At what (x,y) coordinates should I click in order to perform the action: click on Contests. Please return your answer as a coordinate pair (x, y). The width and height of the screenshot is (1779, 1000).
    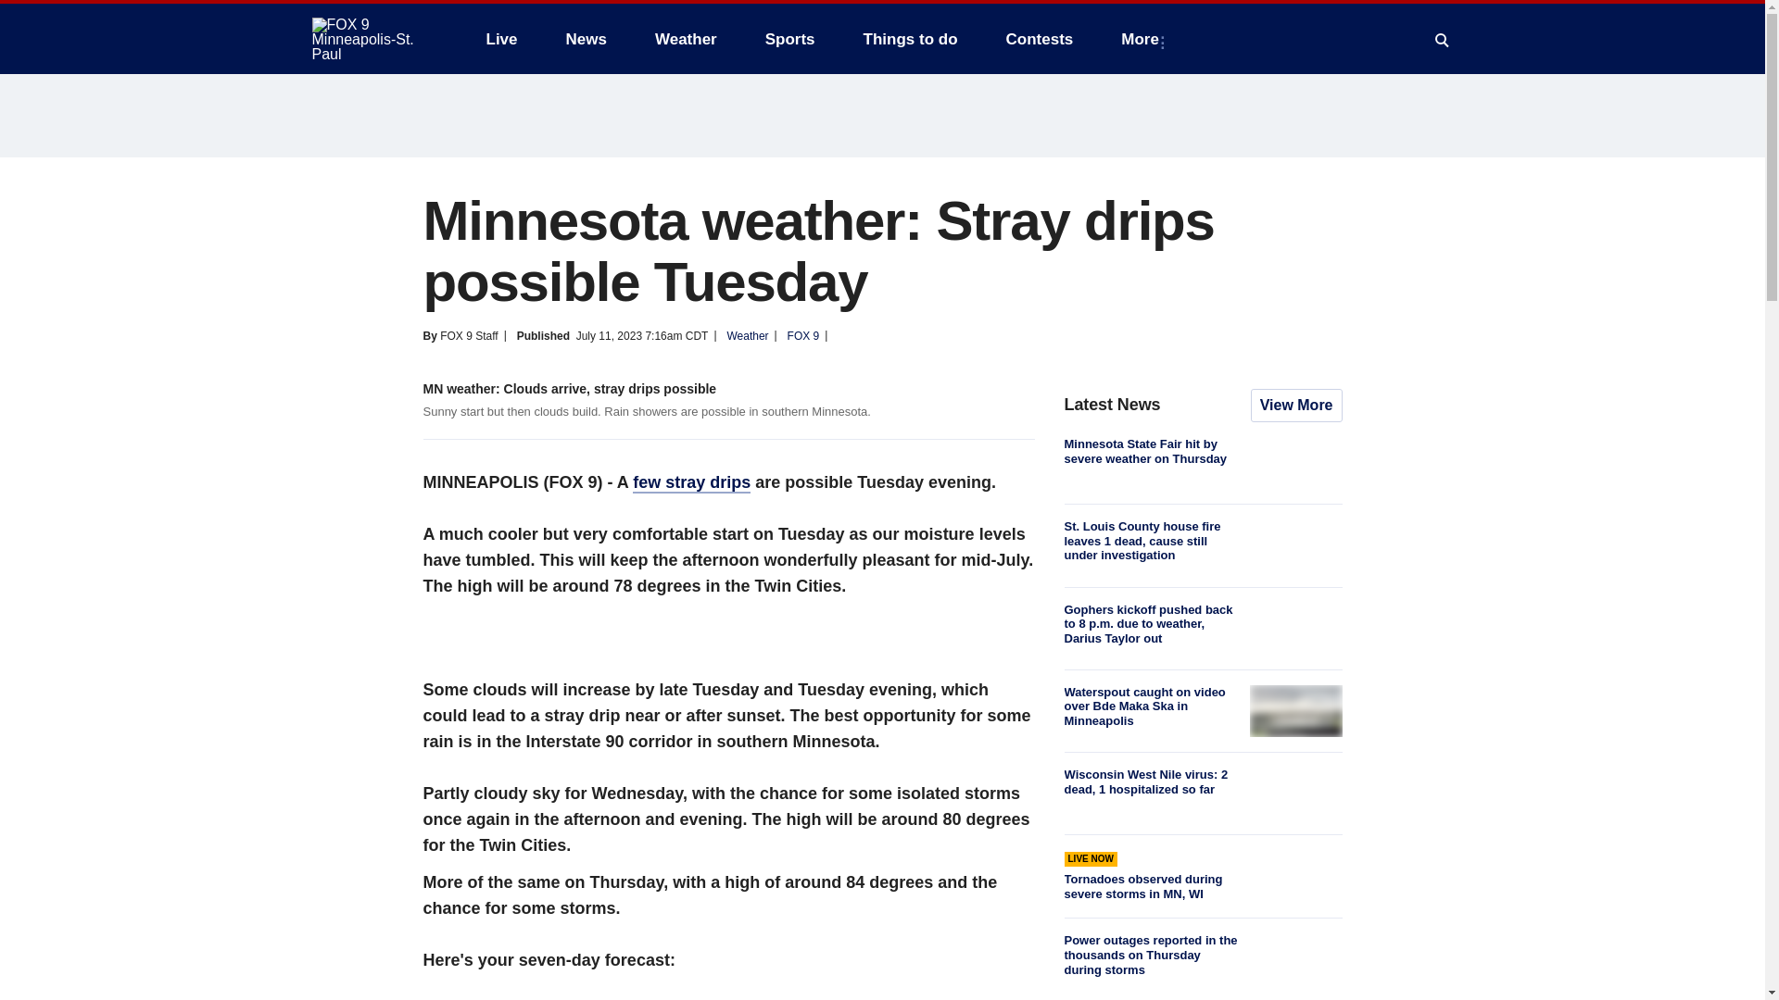
    Looking at the image, I should click on (1040, 39).